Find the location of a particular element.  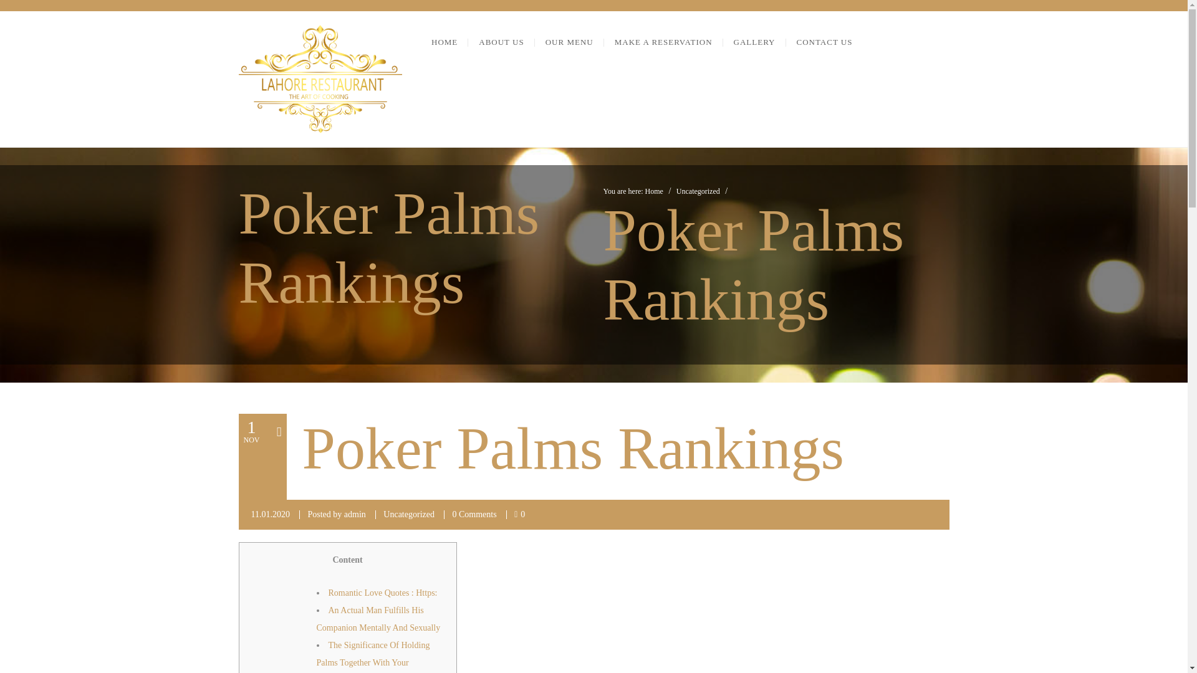

You are here: Home is located at coordinates (635, 191).